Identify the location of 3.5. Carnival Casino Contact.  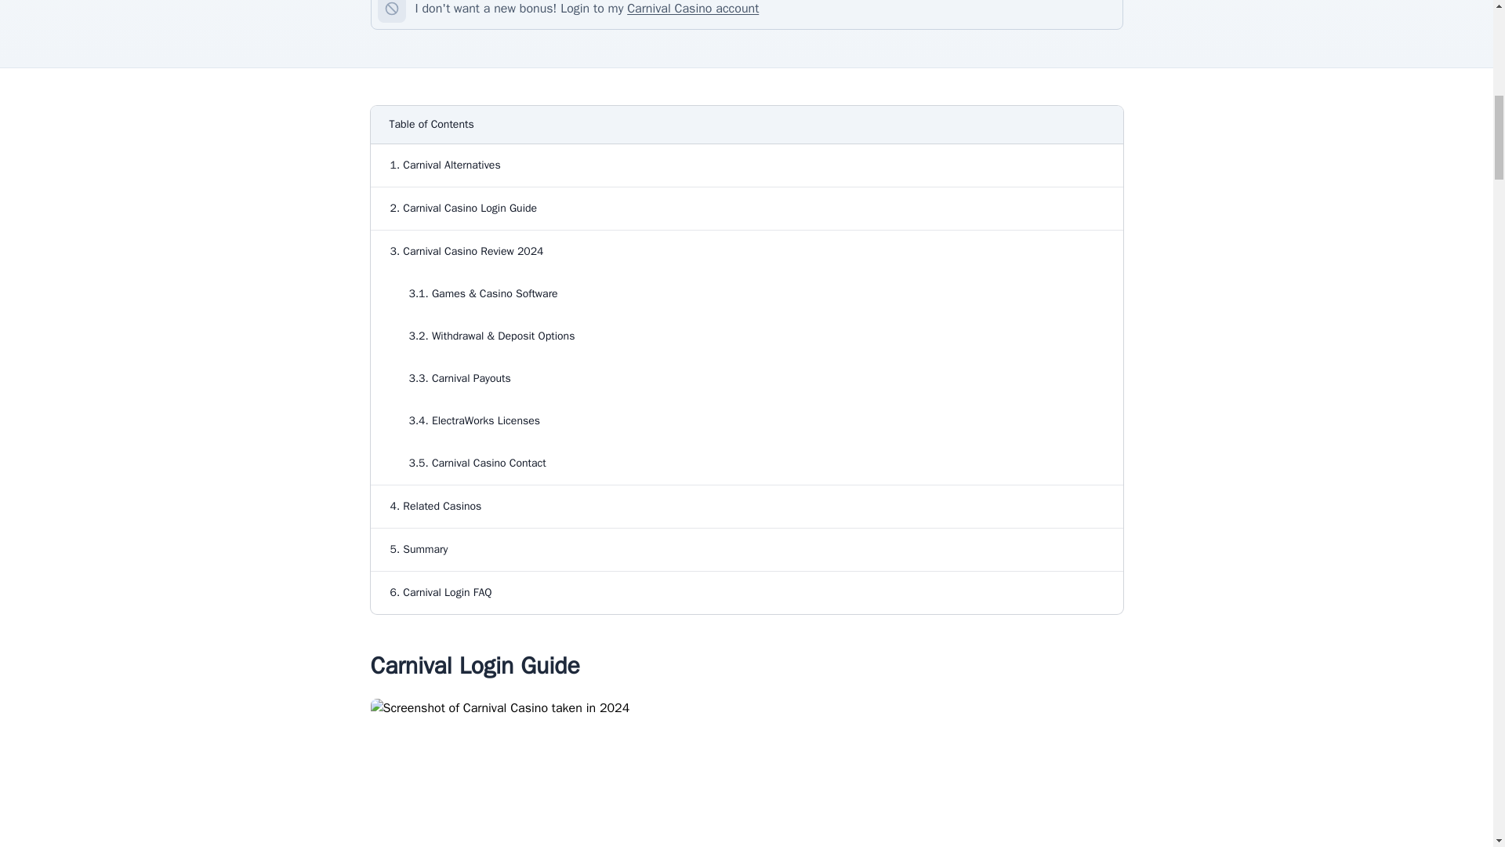
(747, 463).